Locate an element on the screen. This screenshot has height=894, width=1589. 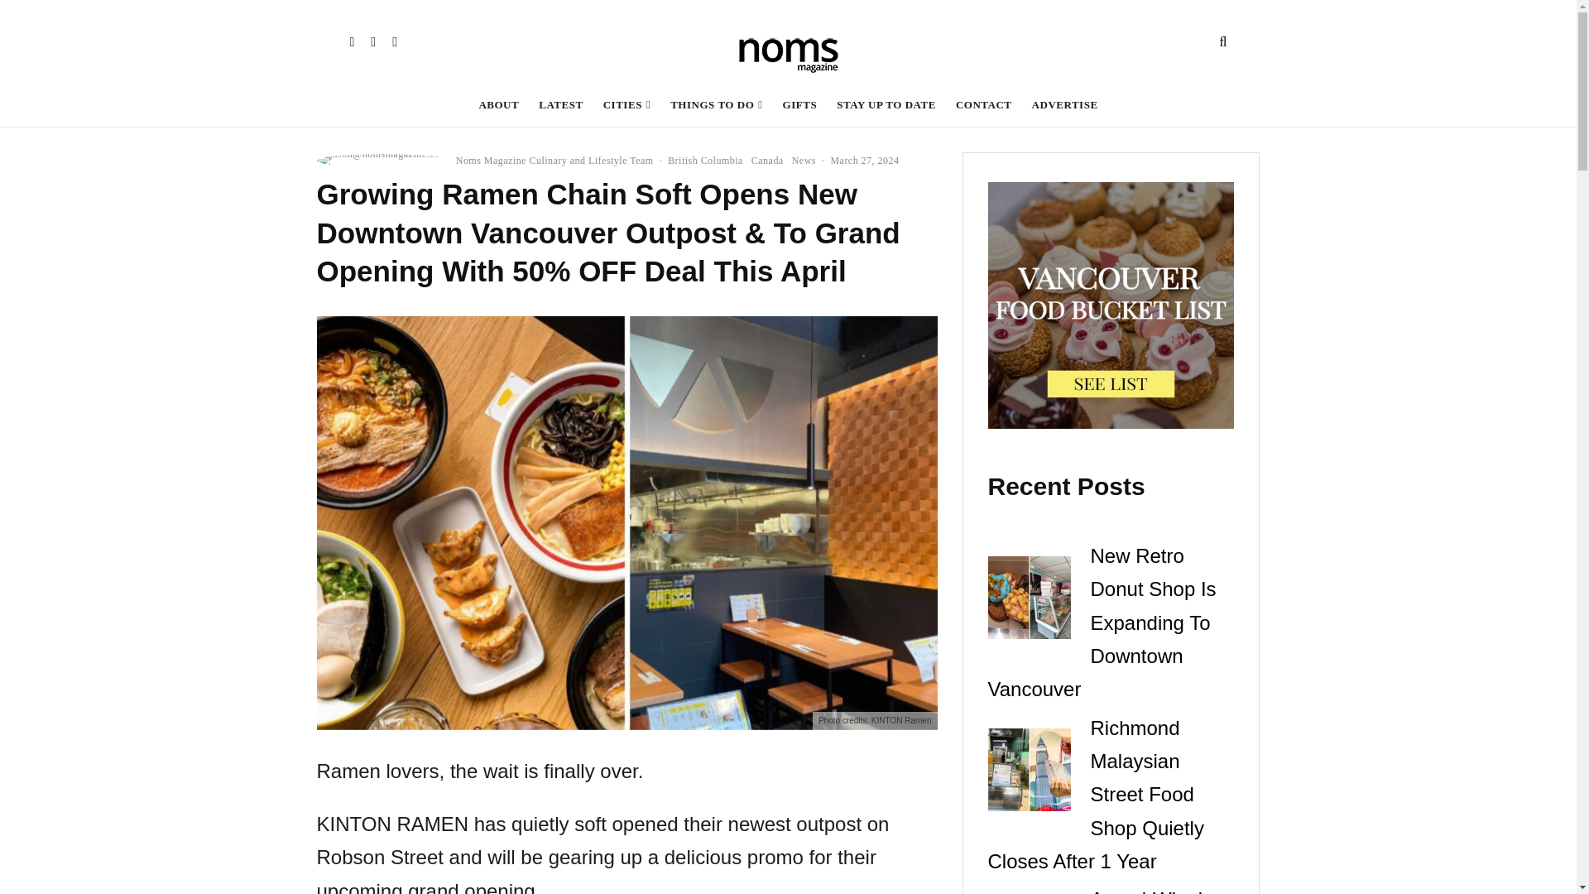
LATEST is located at coordinates (561, 105).